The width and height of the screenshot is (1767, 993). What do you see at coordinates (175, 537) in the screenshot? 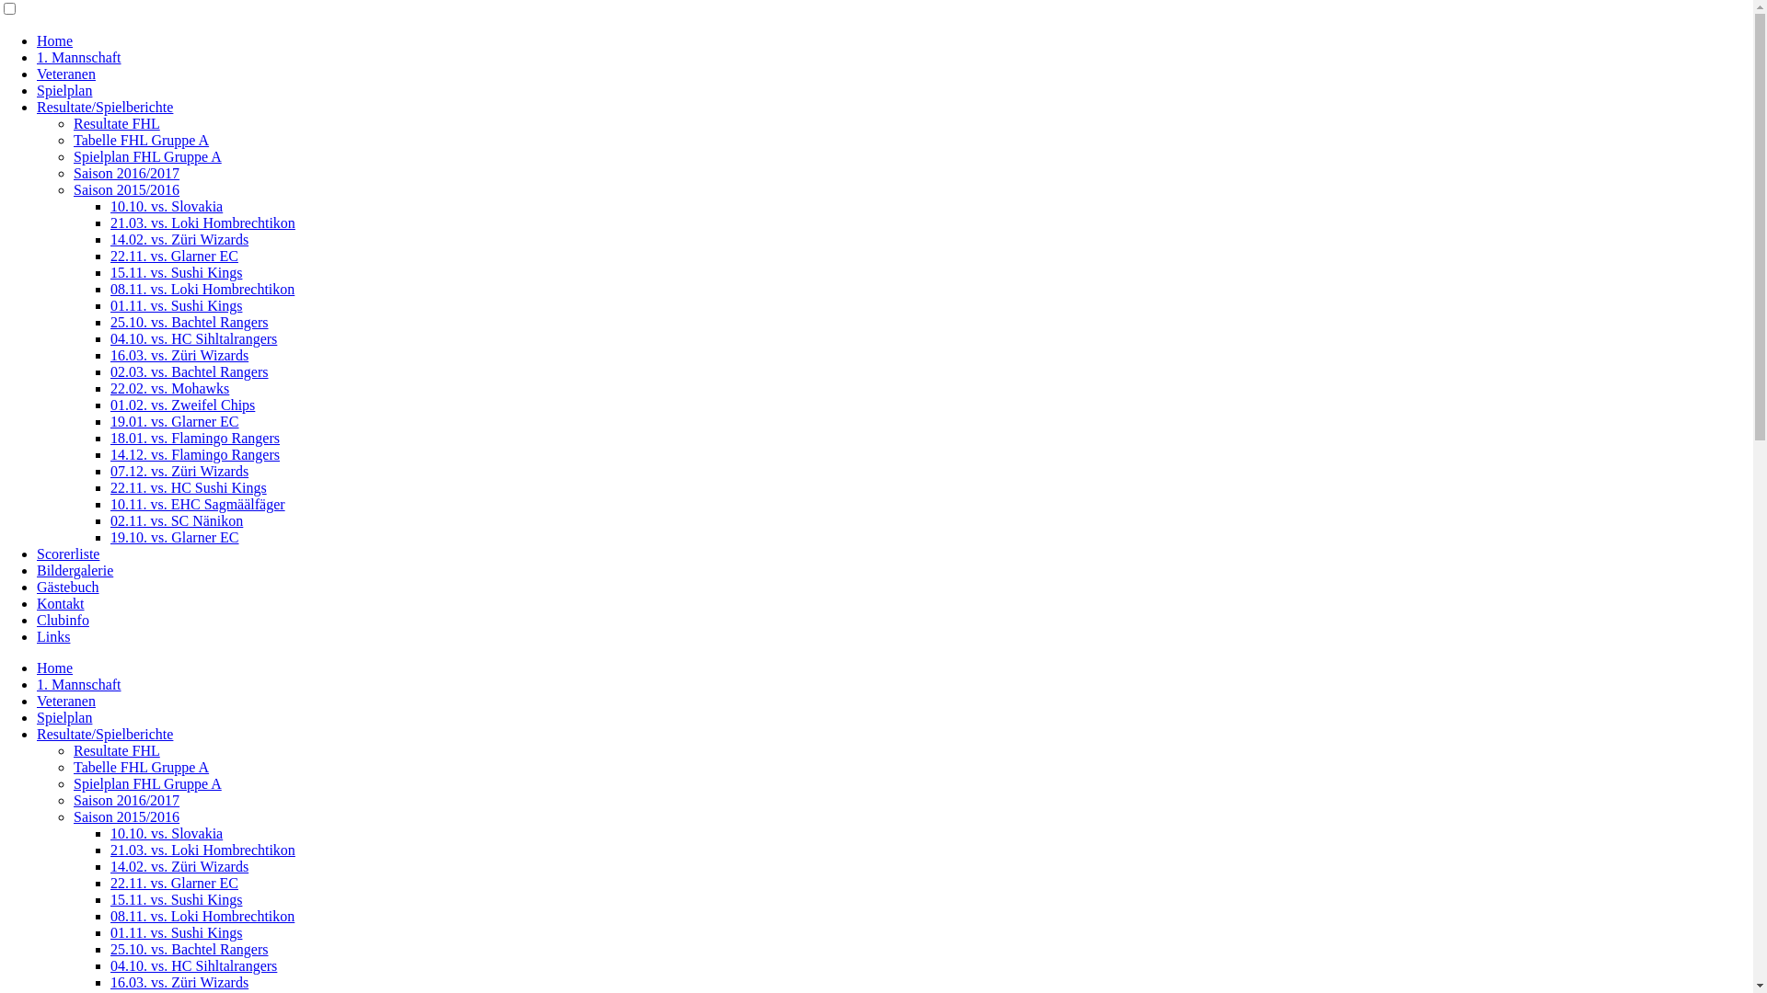
I see `19.10. vs. Glarner EC` at bounding box center [175, 537].